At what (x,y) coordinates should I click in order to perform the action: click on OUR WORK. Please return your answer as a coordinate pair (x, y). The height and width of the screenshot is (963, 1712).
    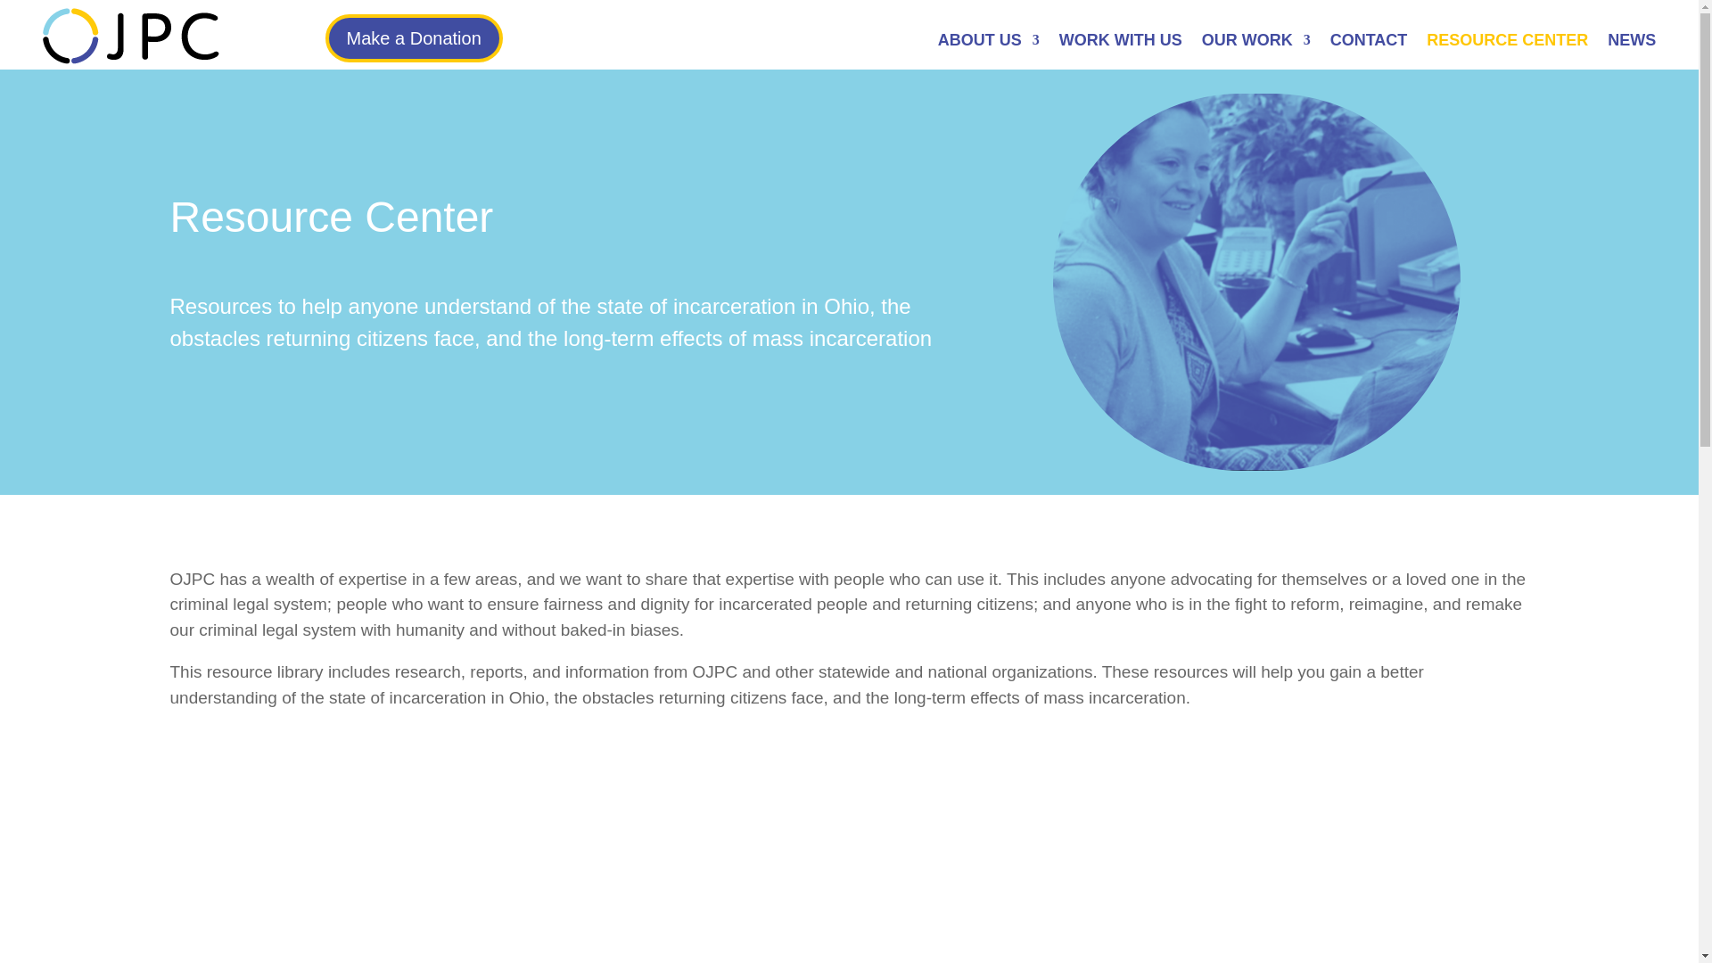
    Looking at the image, I should click on (1255, 43).